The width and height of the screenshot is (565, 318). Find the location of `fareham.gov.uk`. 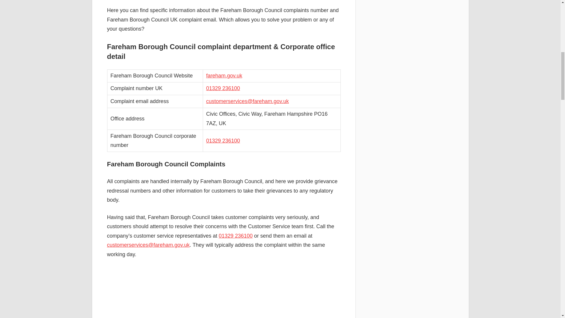

fareham.gov.uk is located at coordinates (224, 75).